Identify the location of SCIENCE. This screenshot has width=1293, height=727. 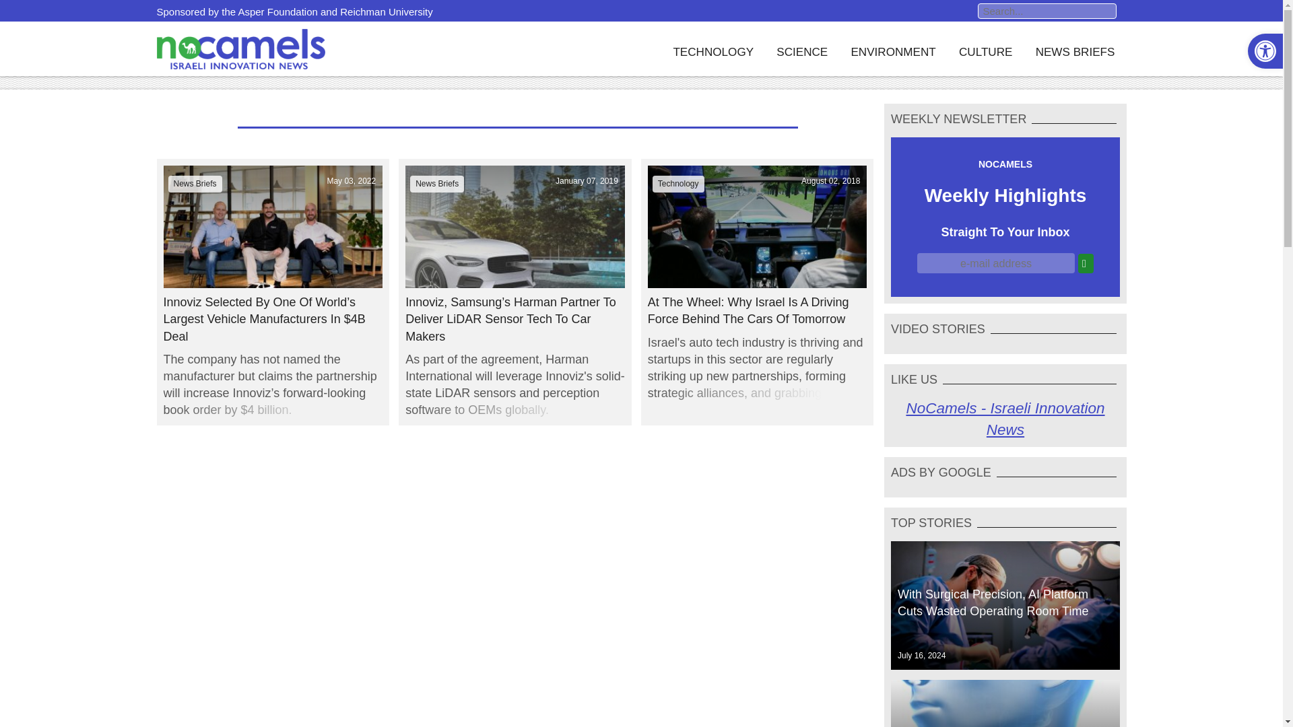
(801, 49).